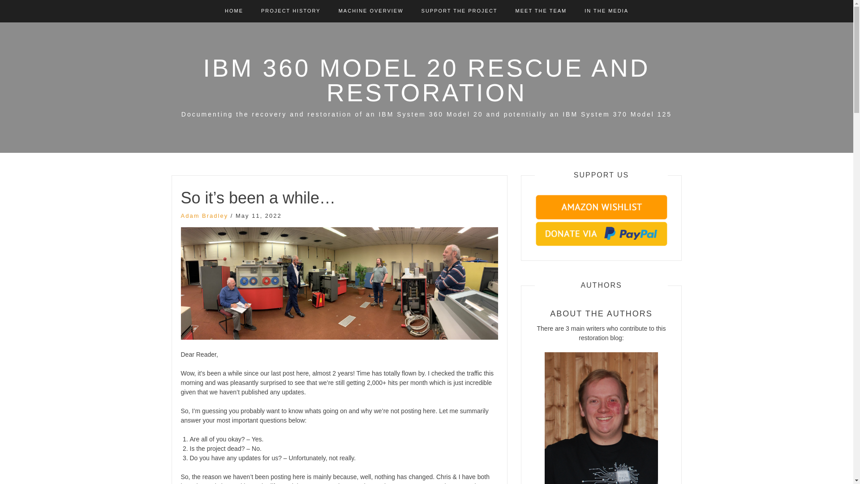 The width and height of the screenshot is (860, 484). What do you see at coordinates (371, 11) in the screenshot?
I see `MACHINE OVERVIEW` at bounding box center [371, 11].